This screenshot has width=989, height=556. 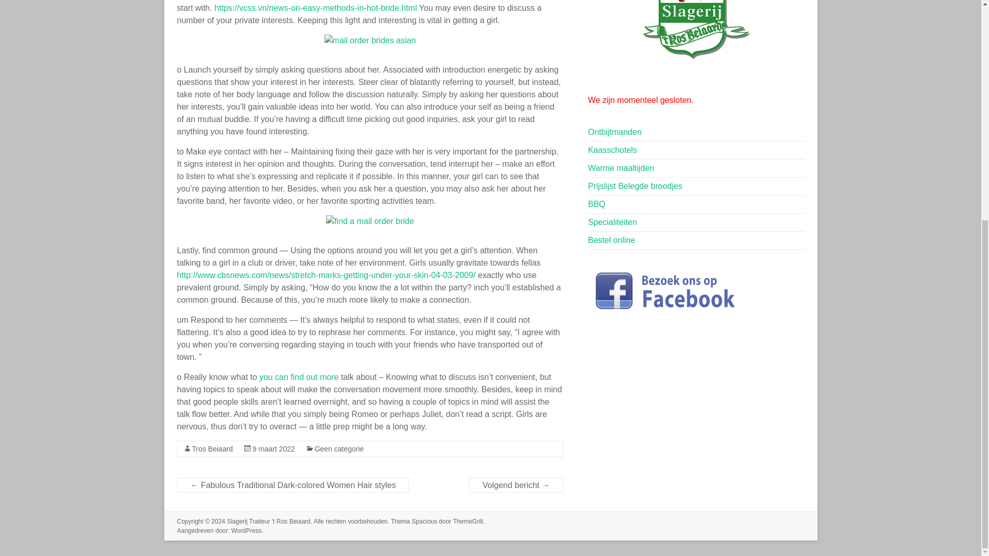 I want to click on 9 maart 2022, so click(x=273, y=449).